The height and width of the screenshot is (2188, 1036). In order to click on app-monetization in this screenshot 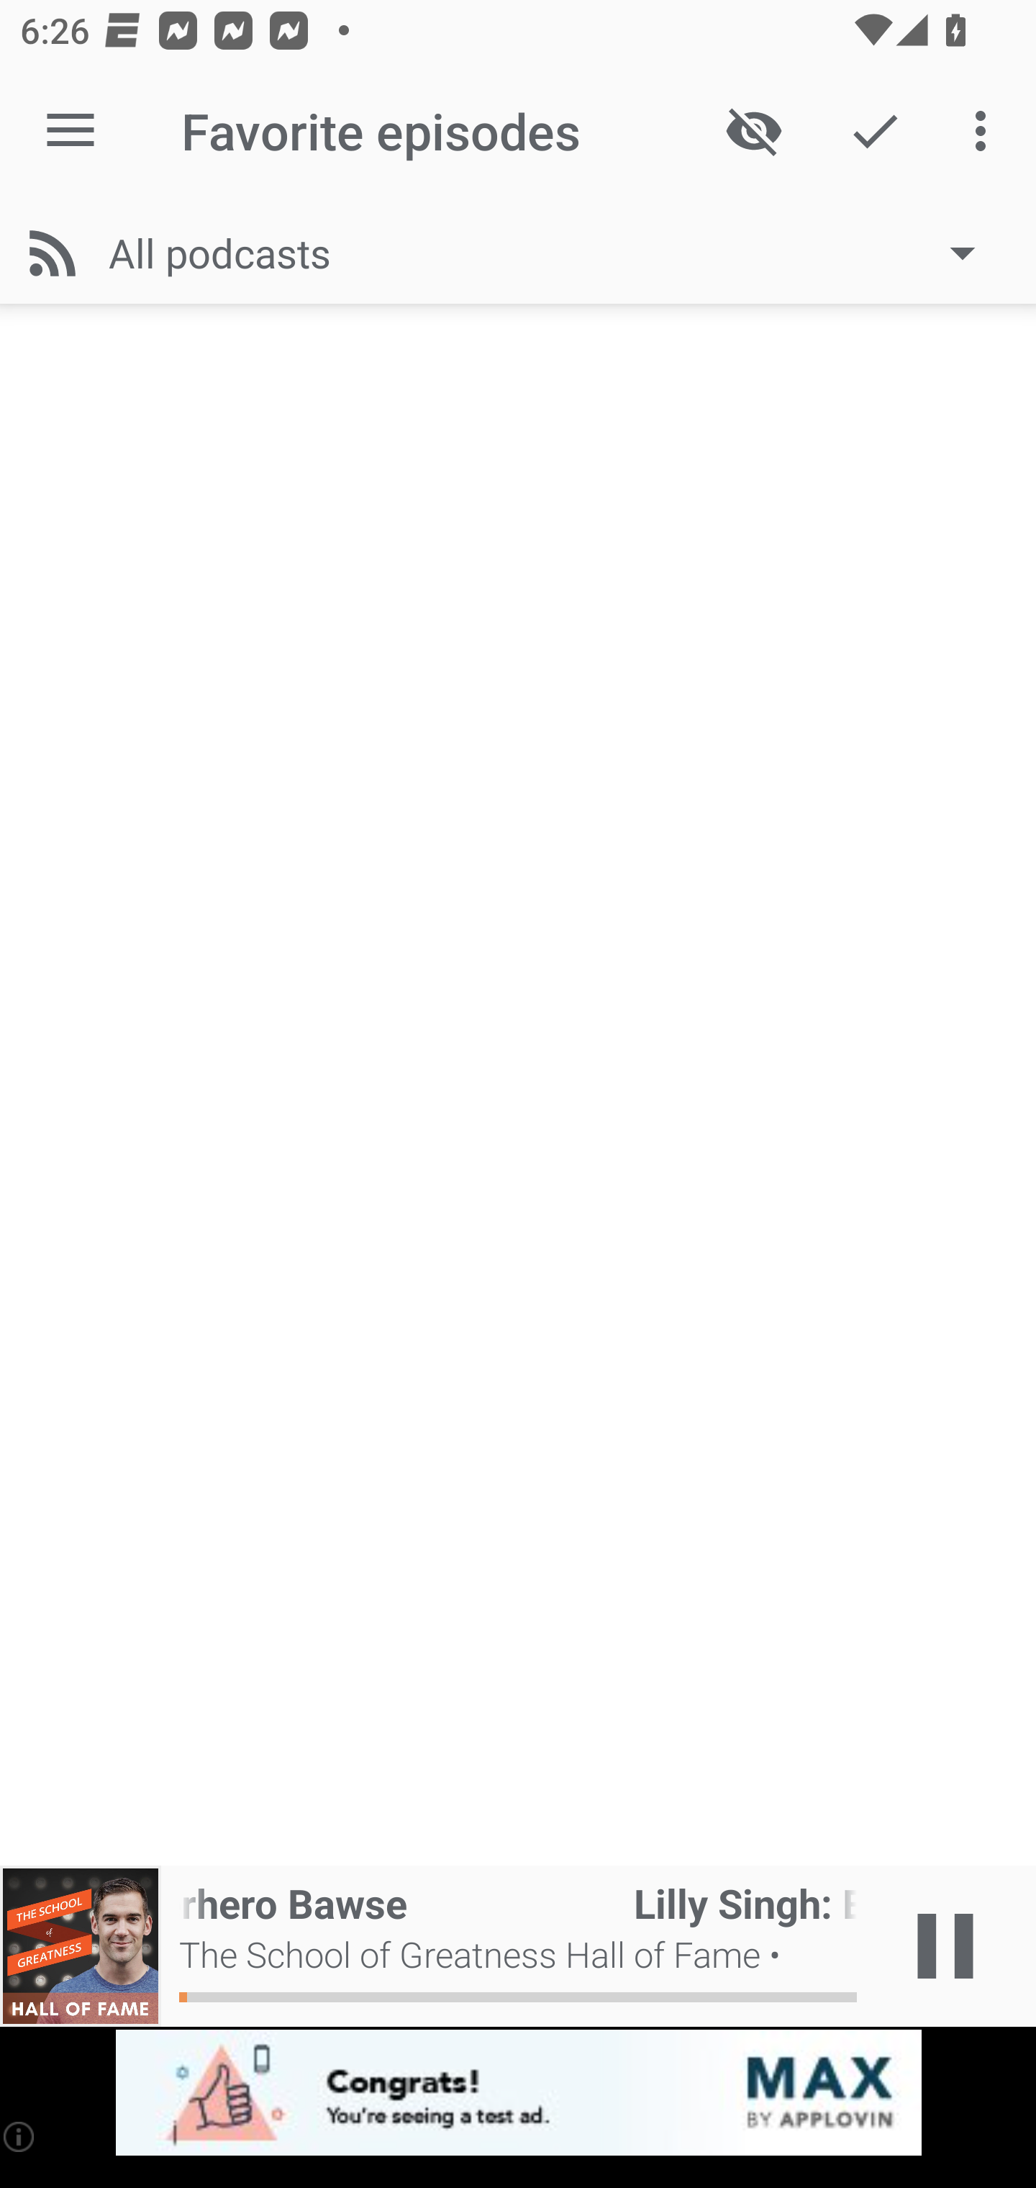, I will do `click(518, 2094)`.